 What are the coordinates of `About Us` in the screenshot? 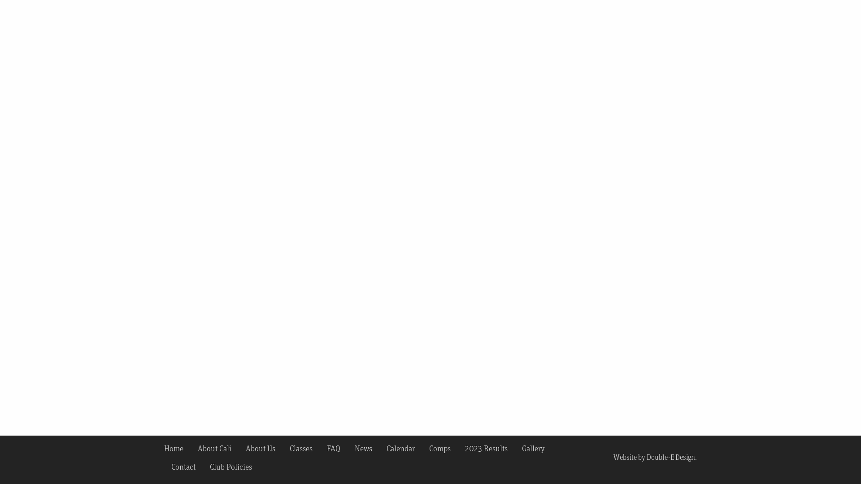 It's located at (261, 448).